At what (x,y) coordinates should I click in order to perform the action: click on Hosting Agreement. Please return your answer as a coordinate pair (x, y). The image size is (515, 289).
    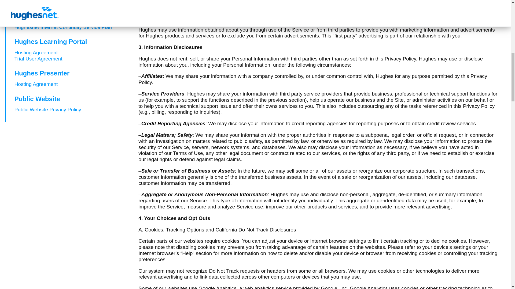
    Looking at the image, I should click on (36, 52).